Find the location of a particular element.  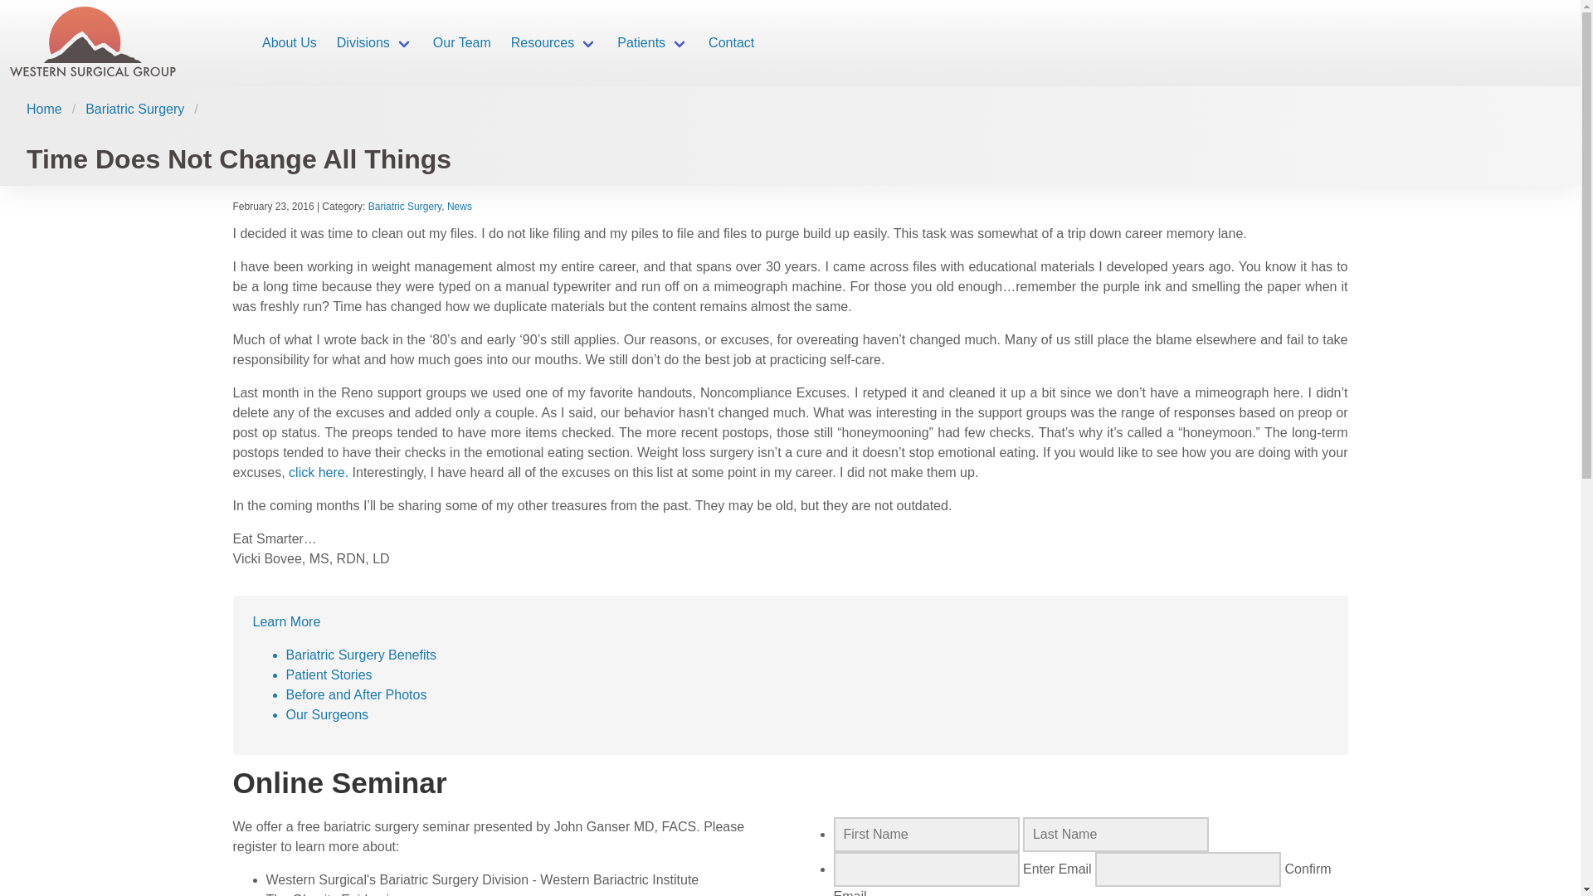

Divisions is located at coordinates (375, 43).